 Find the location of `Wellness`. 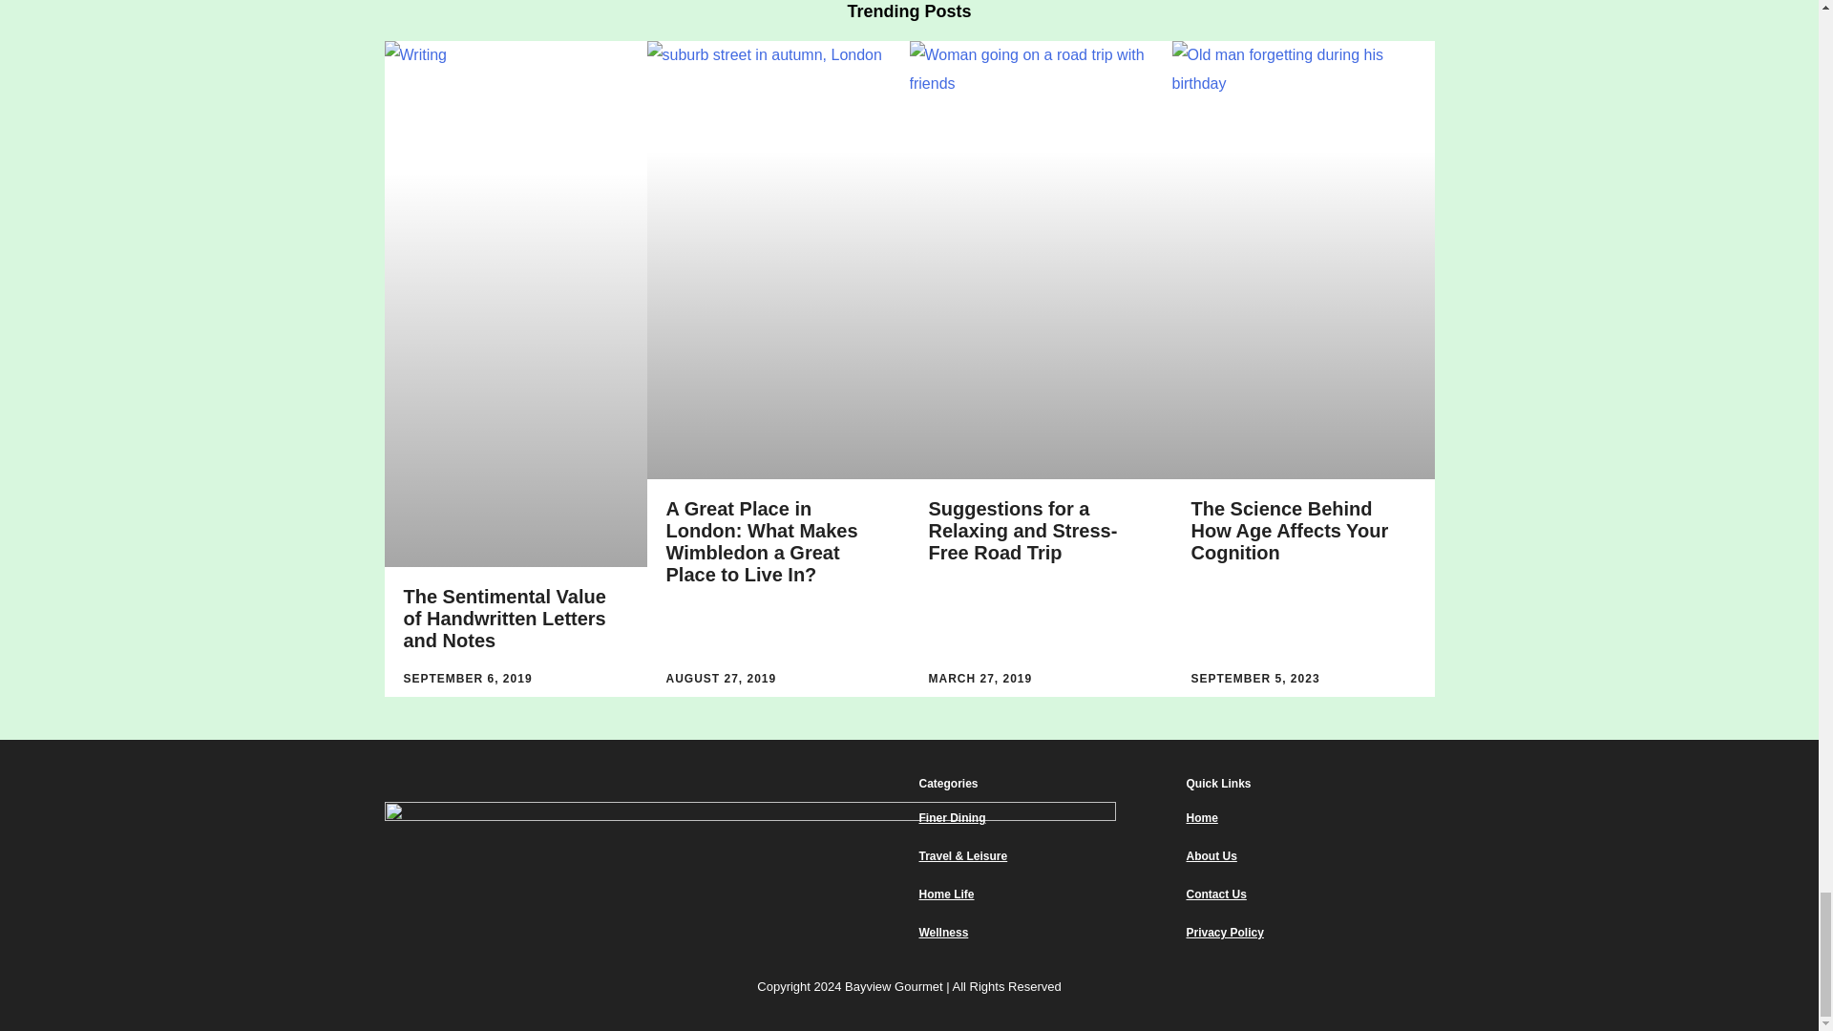

Wellness is located at coordinates (1042, 932).